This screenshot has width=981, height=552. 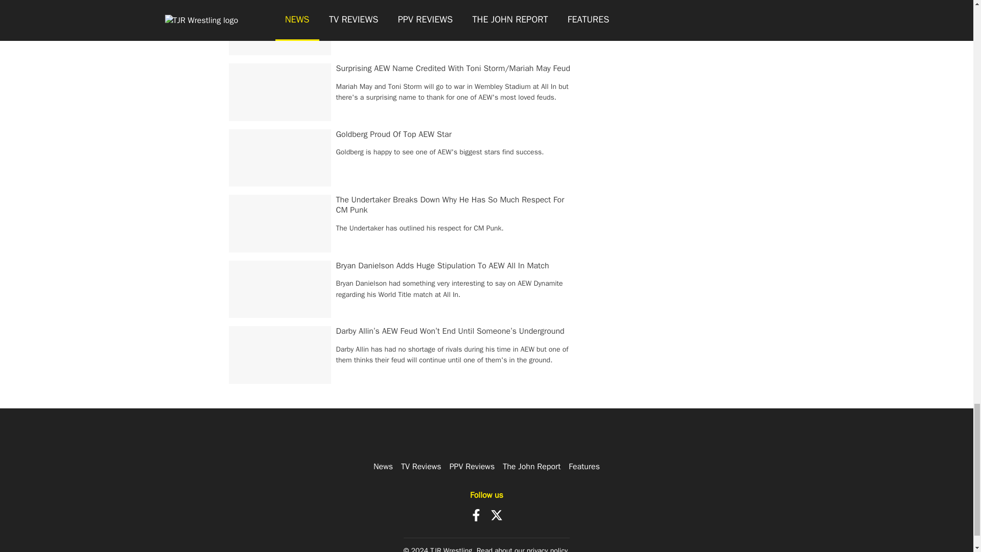 I want to click on Goldberg Proud Of Top AEW Star, so click(x=393, y=134).